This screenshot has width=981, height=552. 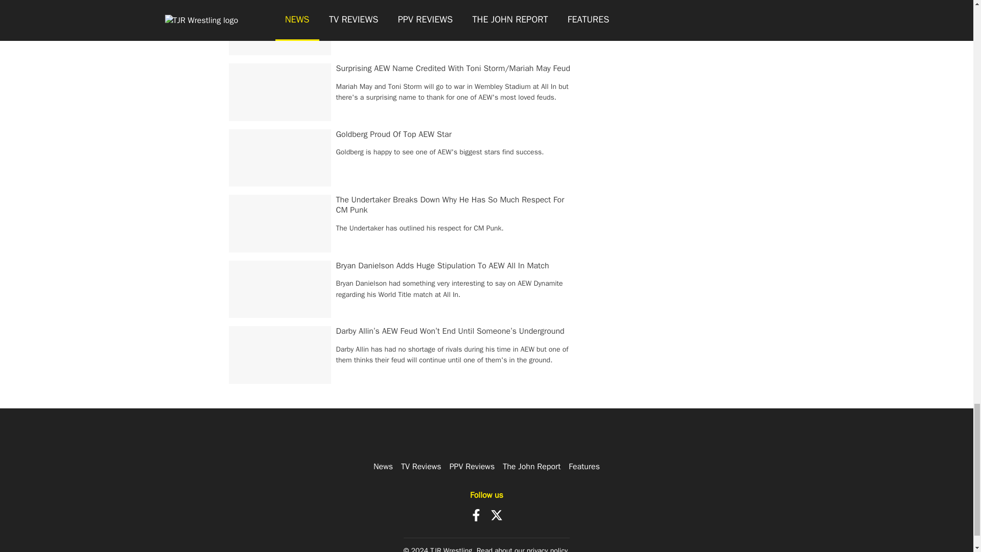 I want to click on Goldberg Proud Of Top AEW Star, so click(x=393, y=134).